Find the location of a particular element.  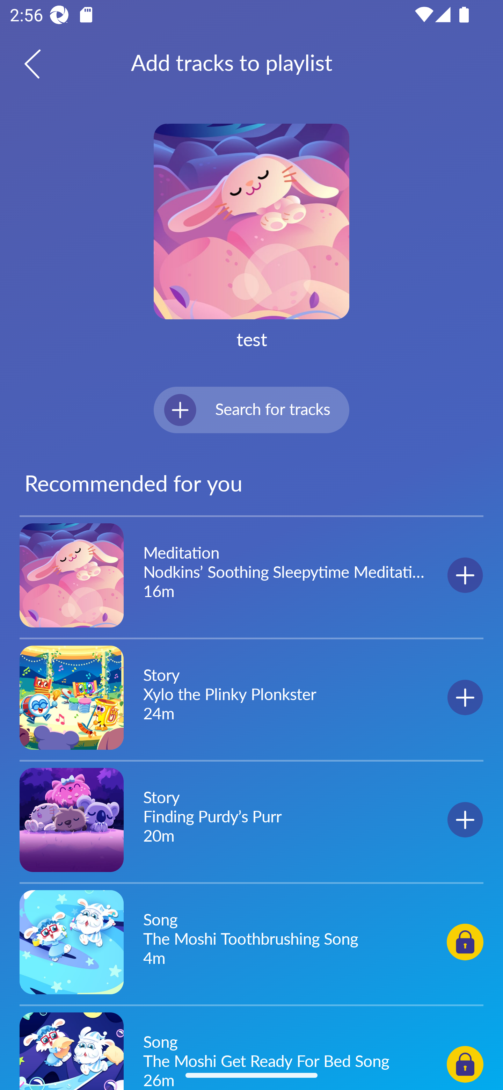

icon Search for tracks is located at coordinates (251, 409).